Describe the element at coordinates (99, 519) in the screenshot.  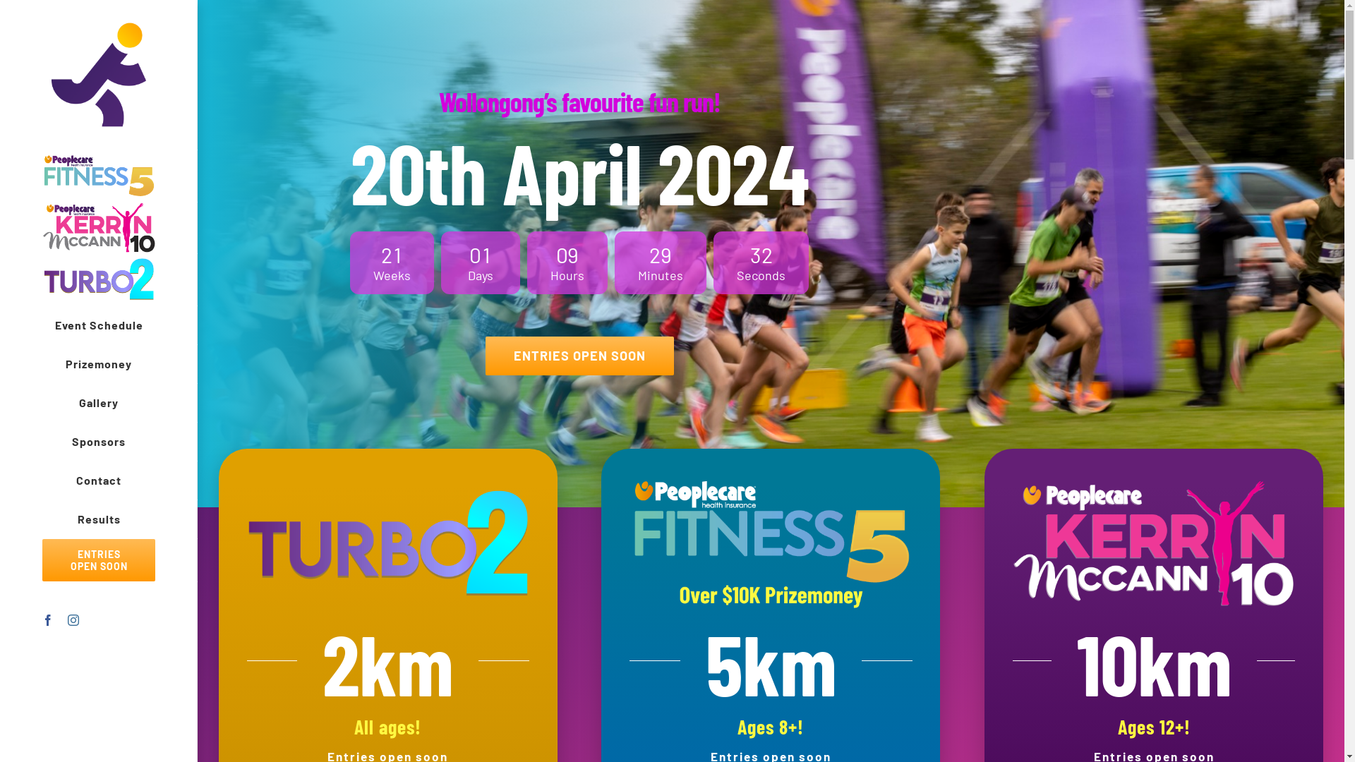
I see `Results` at that location.